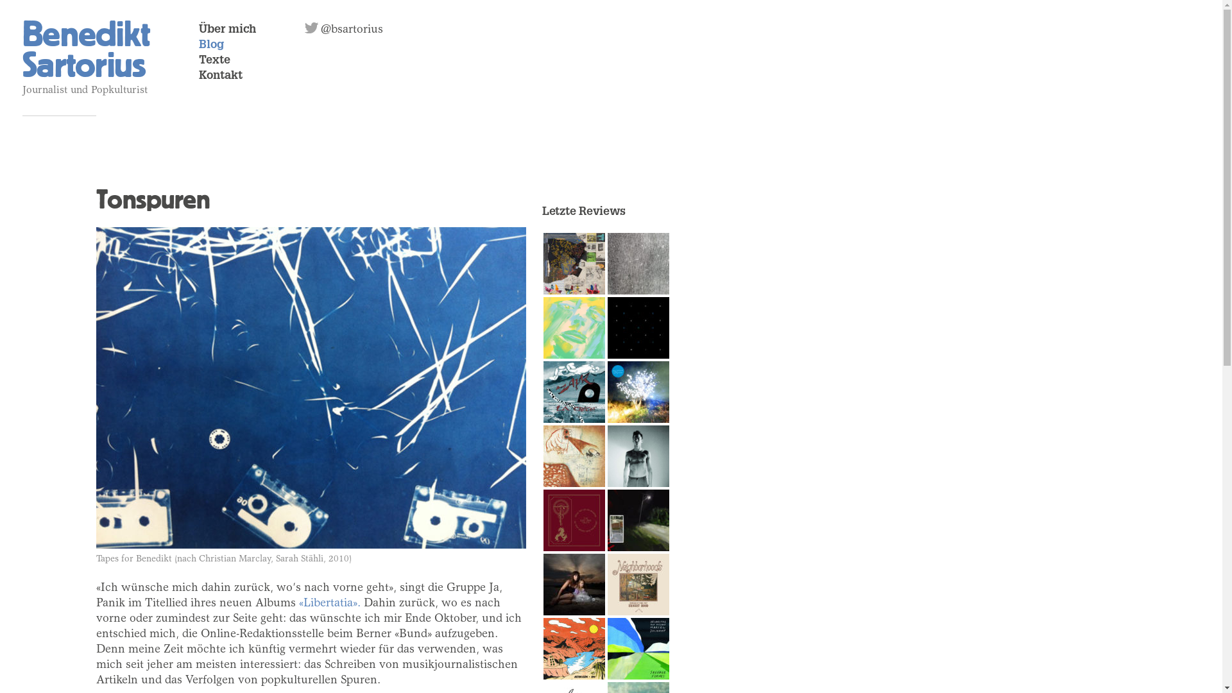 The height and width of the screenshot is (693, 1232). I want to click on Benedikt
Sartorius, so click(86, 50).